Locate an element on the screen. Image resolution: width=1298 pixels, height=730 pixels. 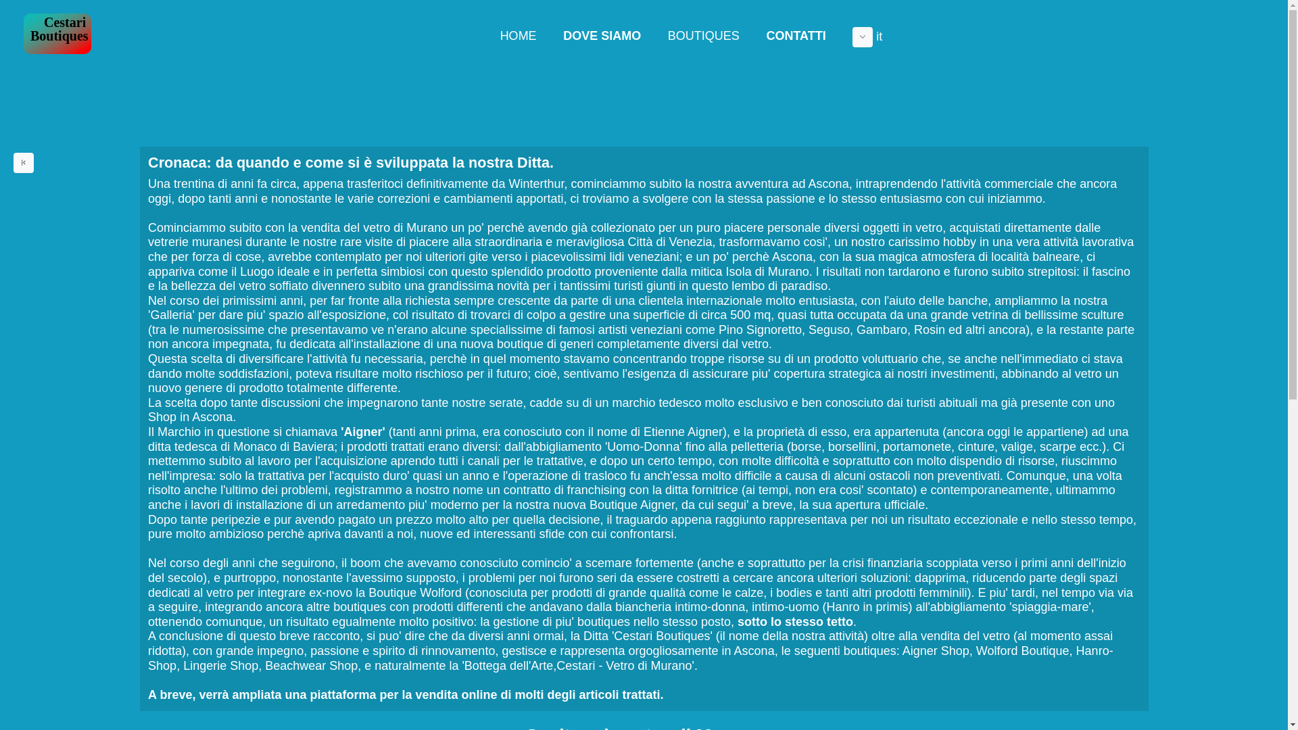
it is located at coordinates (868, 37).